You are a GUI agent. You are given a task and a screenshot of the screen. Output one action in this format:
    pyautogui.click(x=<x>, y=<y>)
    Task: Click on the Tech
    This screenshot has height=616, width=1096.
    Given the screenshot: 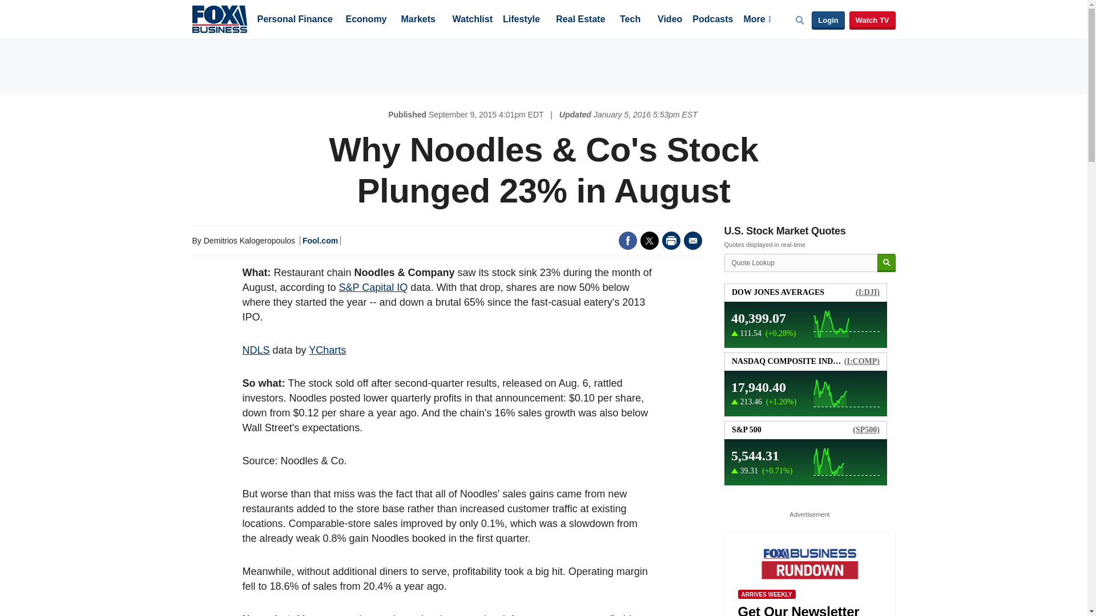 What is the action you would take?
    pyautogui.click(x=630, y=20)
    